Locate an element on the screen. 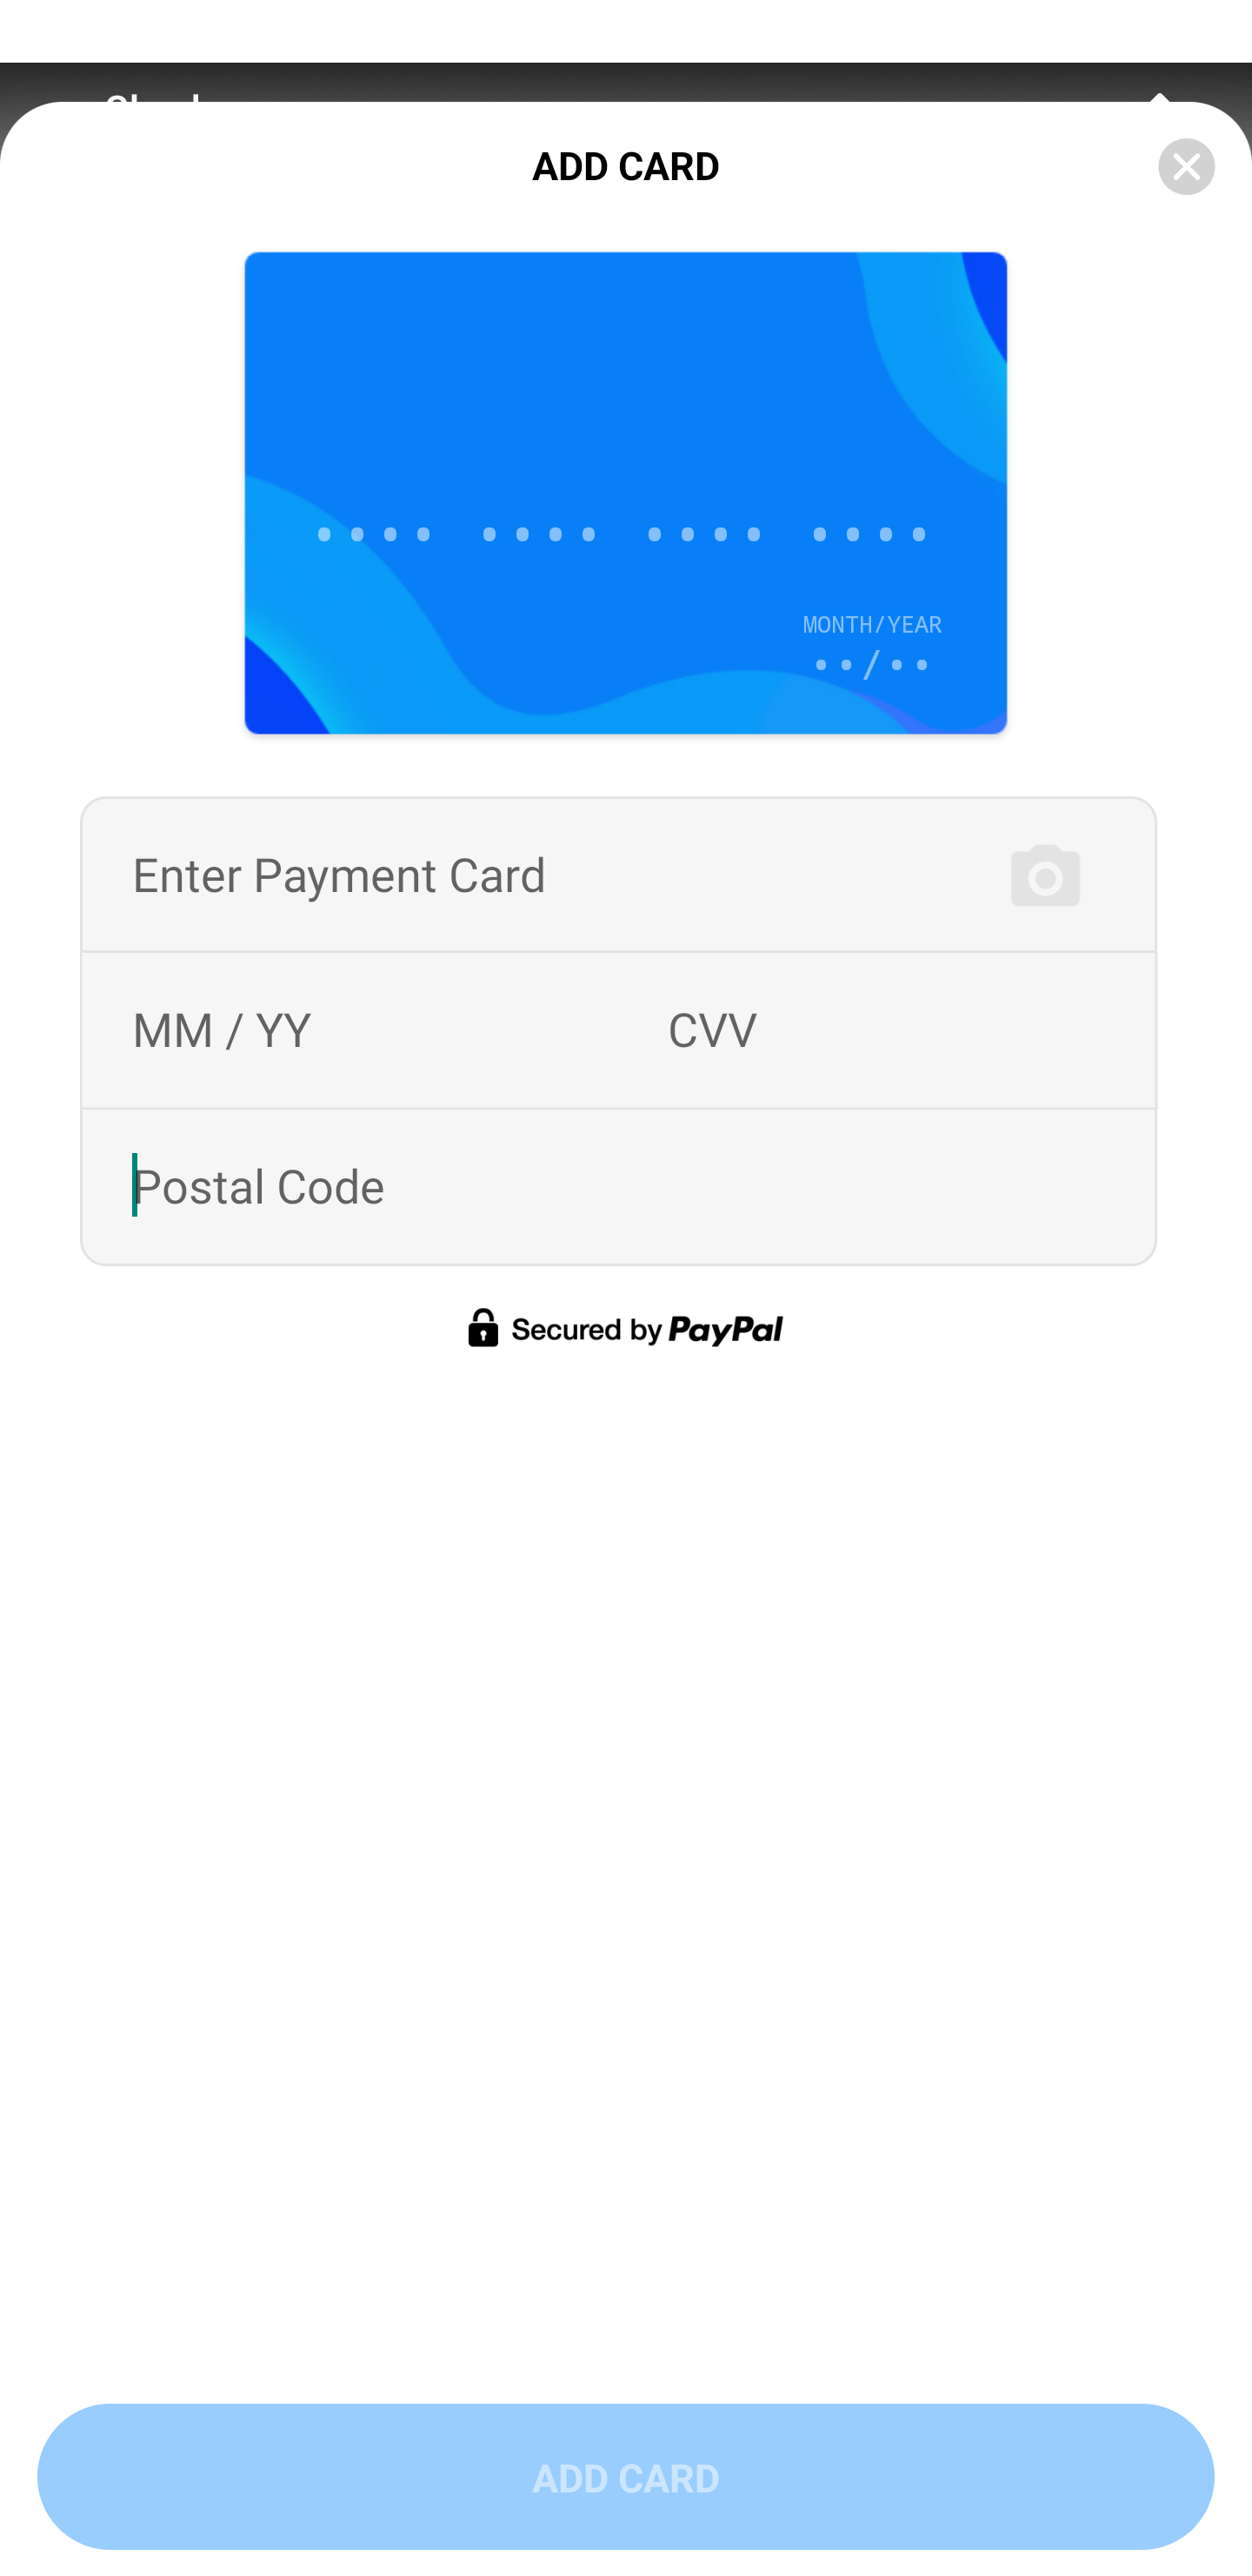  CVV is located at coordinates (712, 1030).